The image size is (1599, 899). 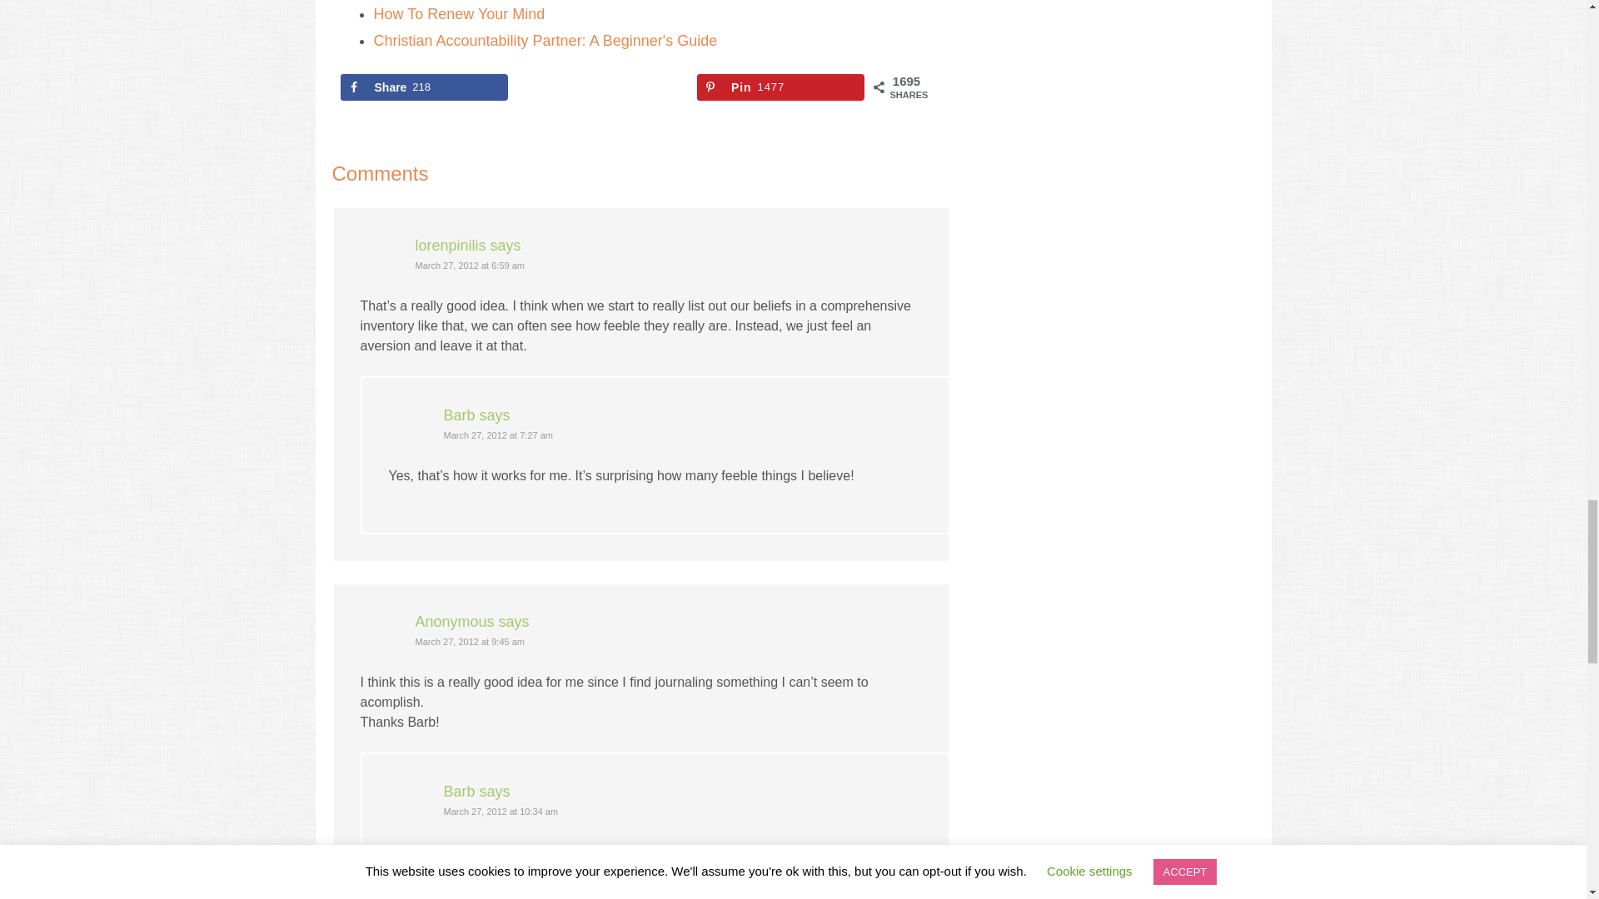 I want to click on Share on Facebook, so click(x=423, y=87).